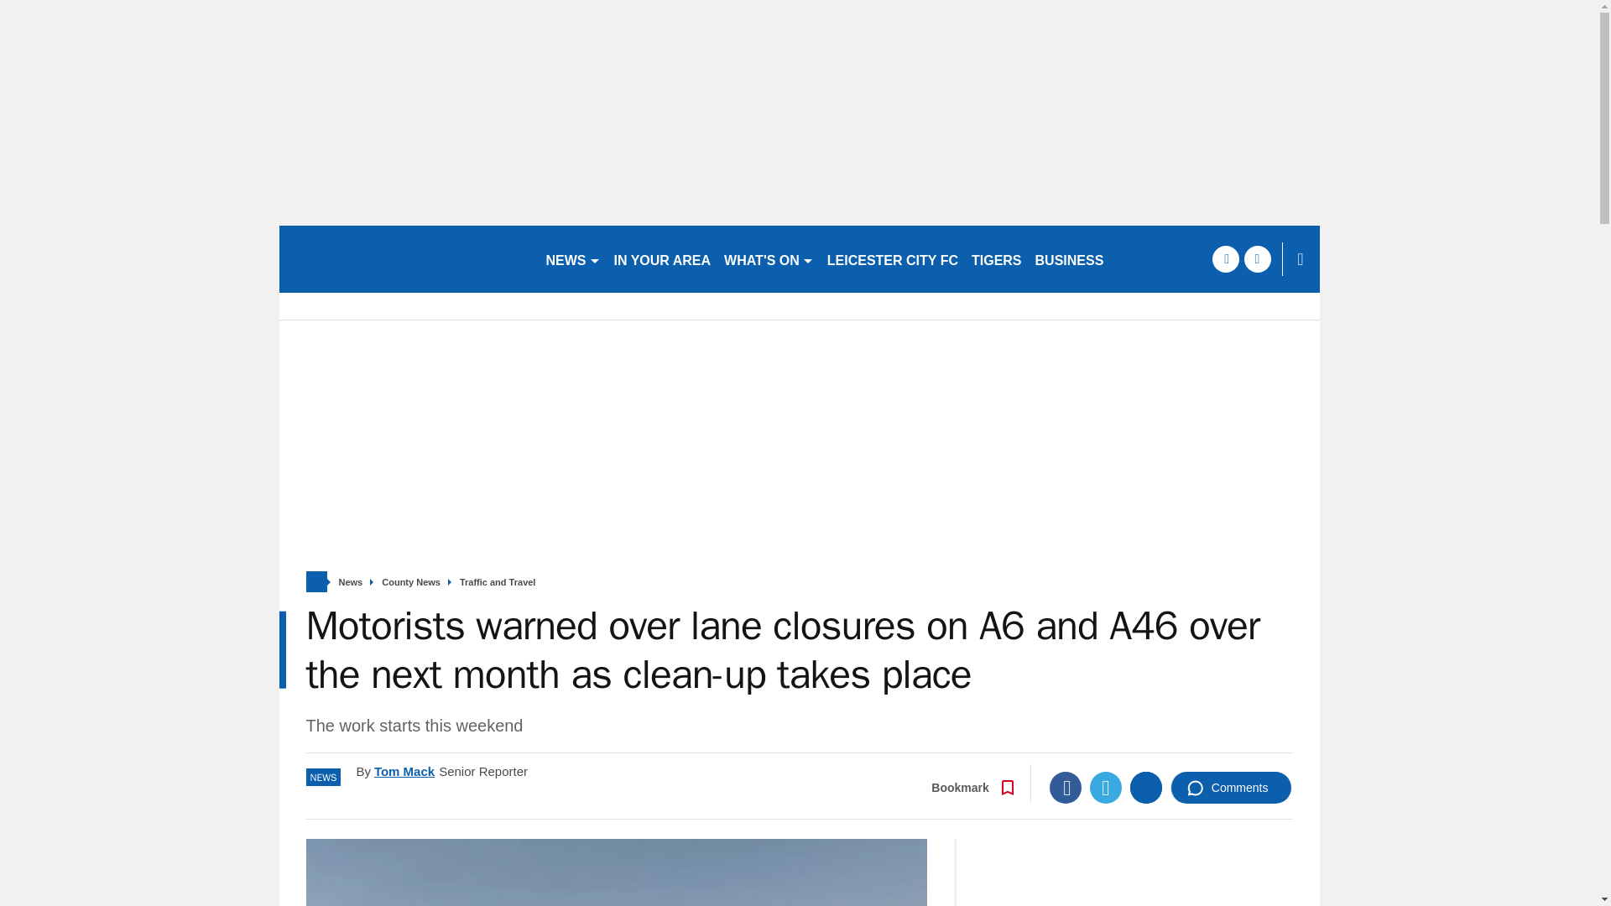  Describe the element at coordinates (1257, 258) in the screenshot. I see `twitter` at that location.